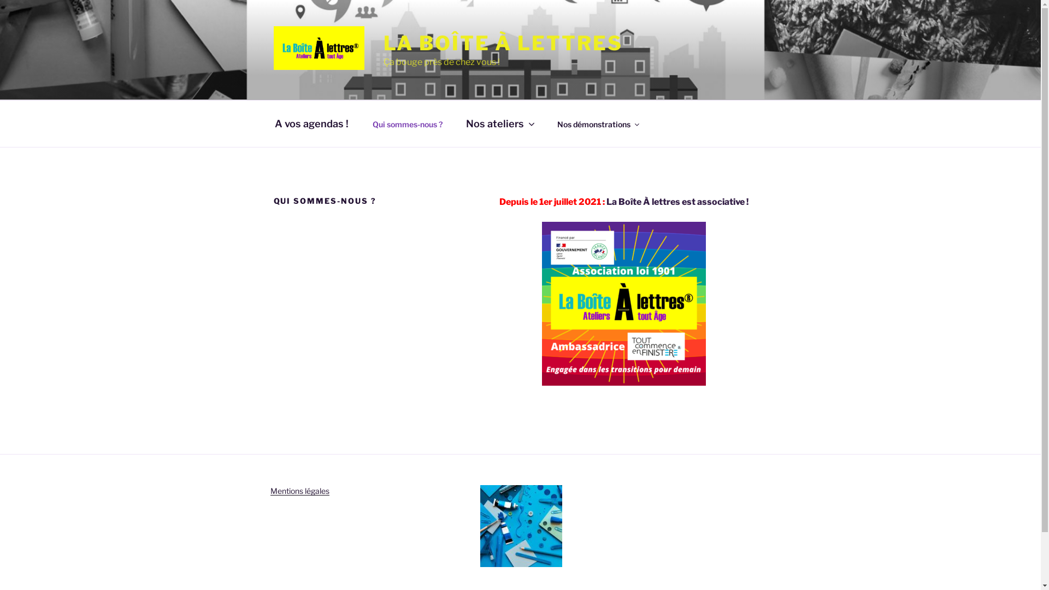 Image resolution: width=1049 pixels, height=590 pixels. Describe the element at coordinates (500, 123) in the screenshot. I see `Nos ateliers` at that location.